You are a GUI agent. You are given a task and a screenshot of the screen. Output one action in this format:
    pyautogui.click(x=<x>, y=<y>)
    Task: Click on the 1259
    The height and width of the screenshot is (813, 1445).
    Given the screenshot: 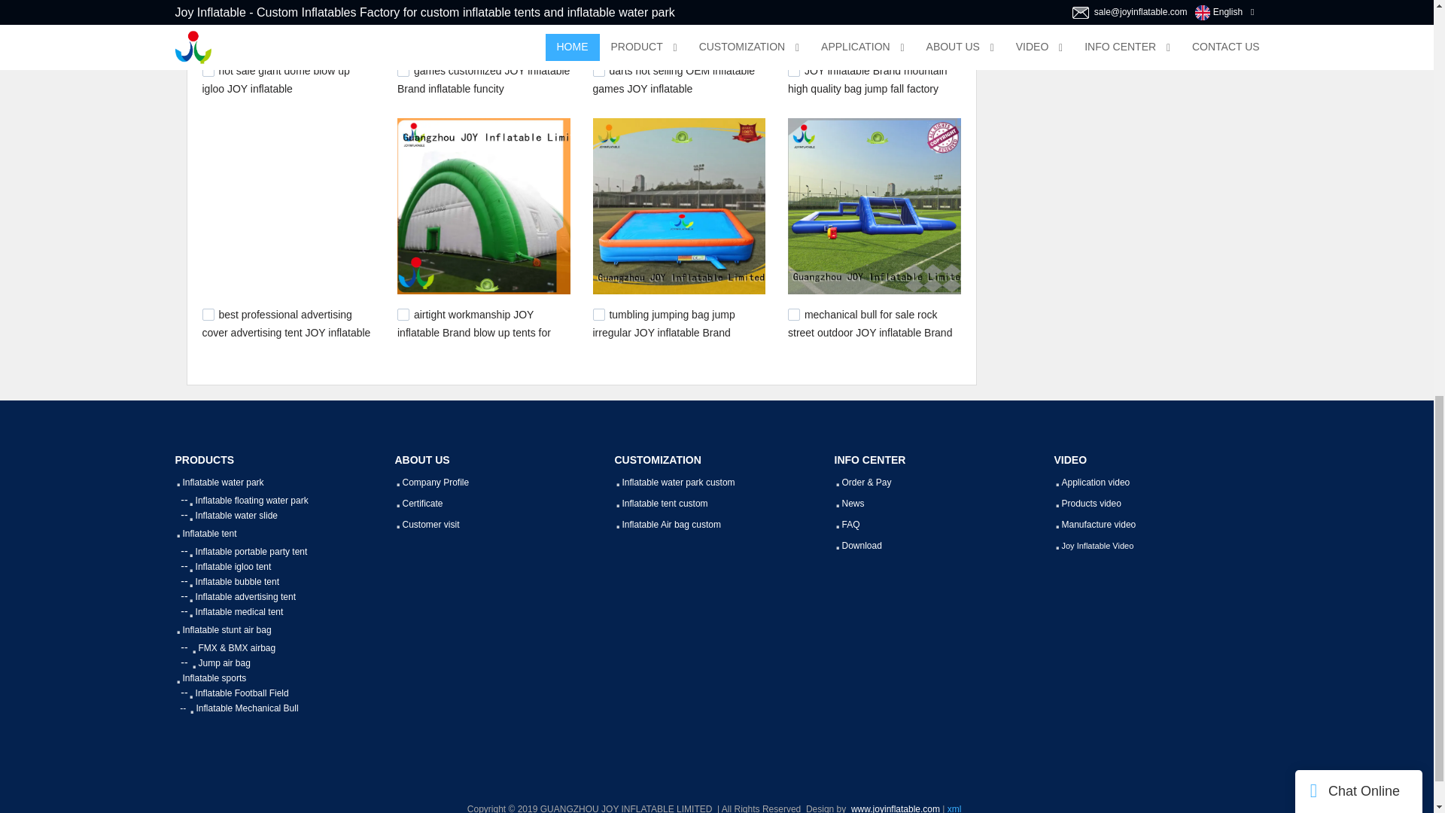 What is the action you would take?
    pyautogui.click(x=599, y=315)
    